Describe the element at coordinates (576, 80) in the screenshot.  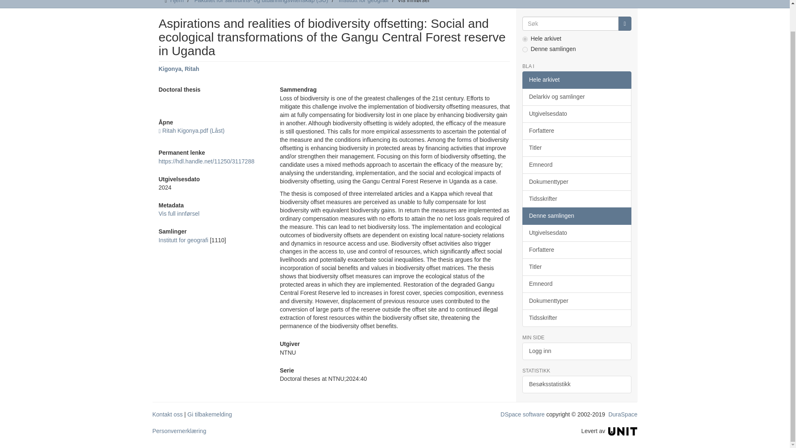
I see `Hele arkivet` at that location.